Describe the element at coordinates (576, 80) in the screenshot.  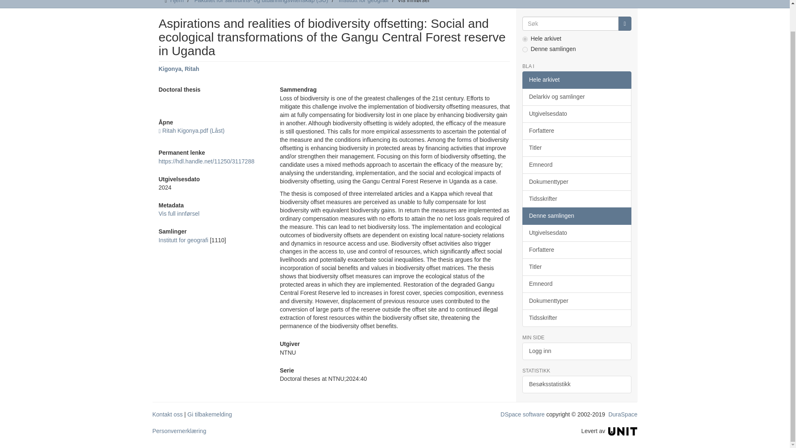
I see `Hele arkivet` at that location.